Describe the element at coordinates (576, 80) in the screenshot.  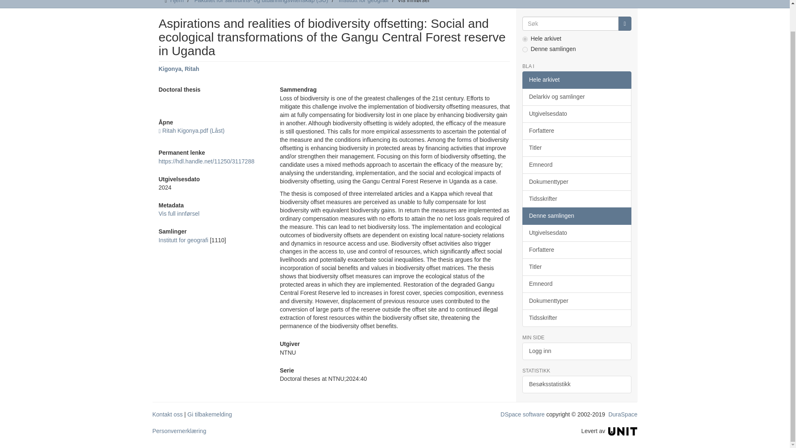
I see `Hele arkivet` at that location.